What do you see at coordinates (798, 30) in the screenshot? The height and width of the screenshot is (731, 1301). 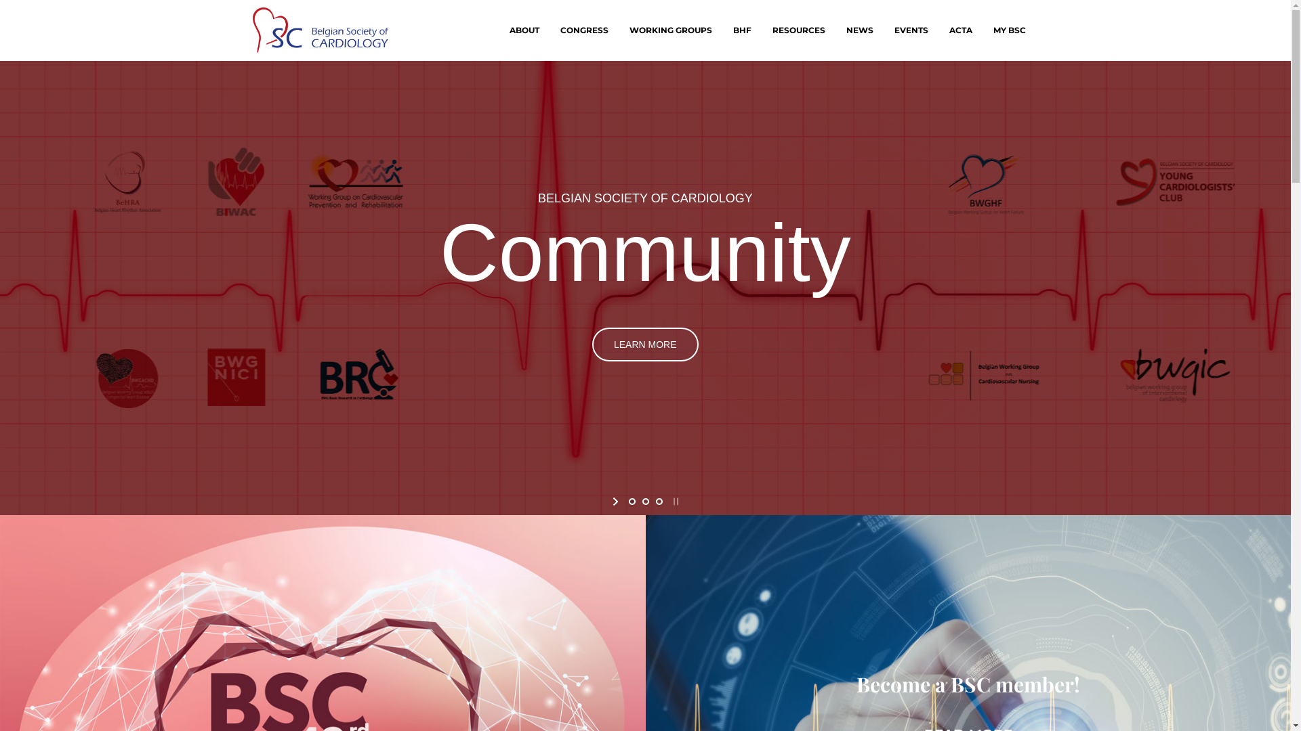 I see `RESOURCES` at bounding box center [798, 30].